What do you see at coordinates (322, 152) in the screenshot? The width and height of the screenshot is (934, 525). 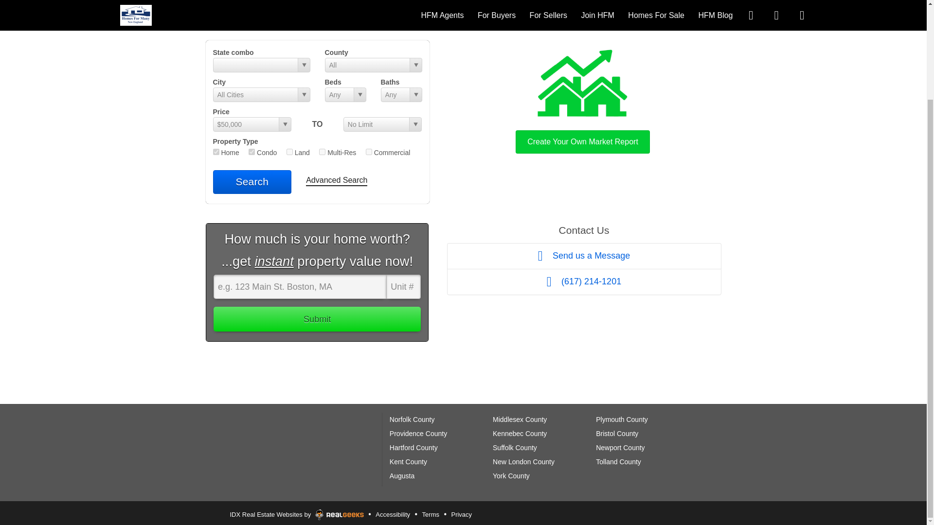 I see `mul` at bounding box center [322, 152].